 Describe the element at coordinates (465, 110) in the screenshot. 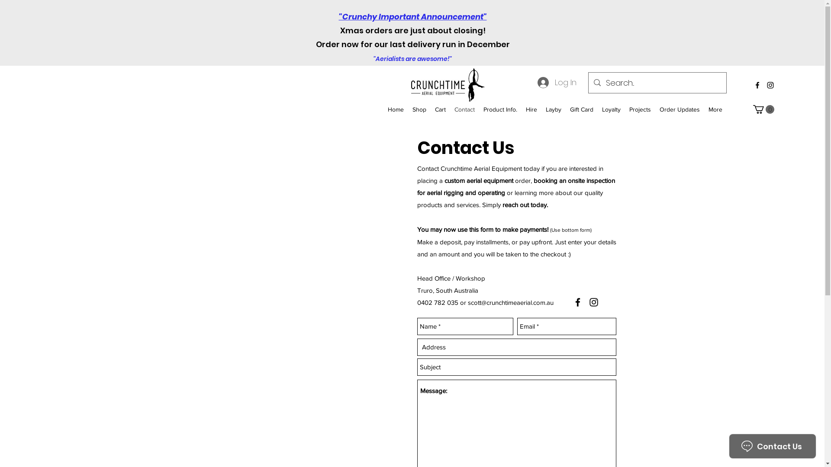

I see `Contact` at that location.